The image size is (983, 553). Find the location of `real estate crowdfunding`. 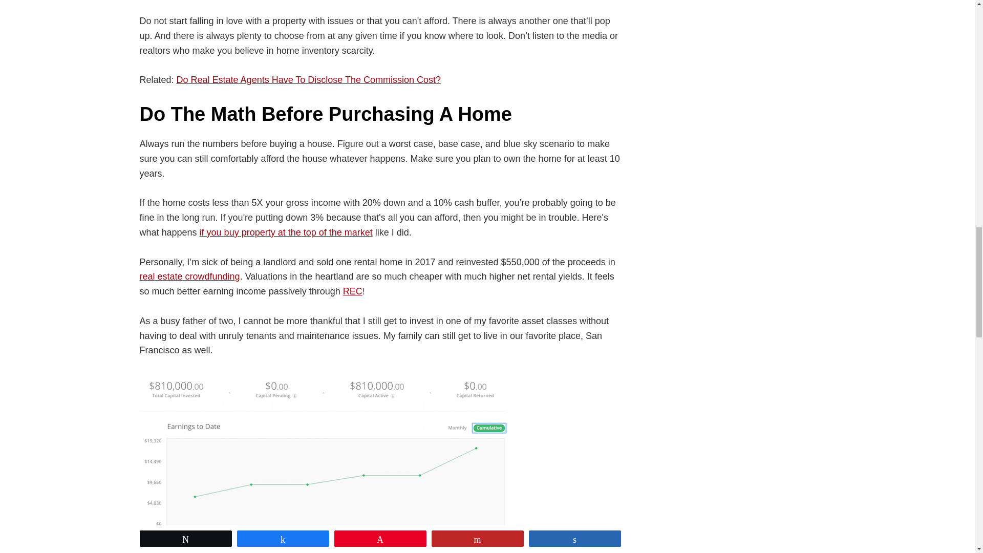

real estate crowdfunding is located at coordinates (189, 276).